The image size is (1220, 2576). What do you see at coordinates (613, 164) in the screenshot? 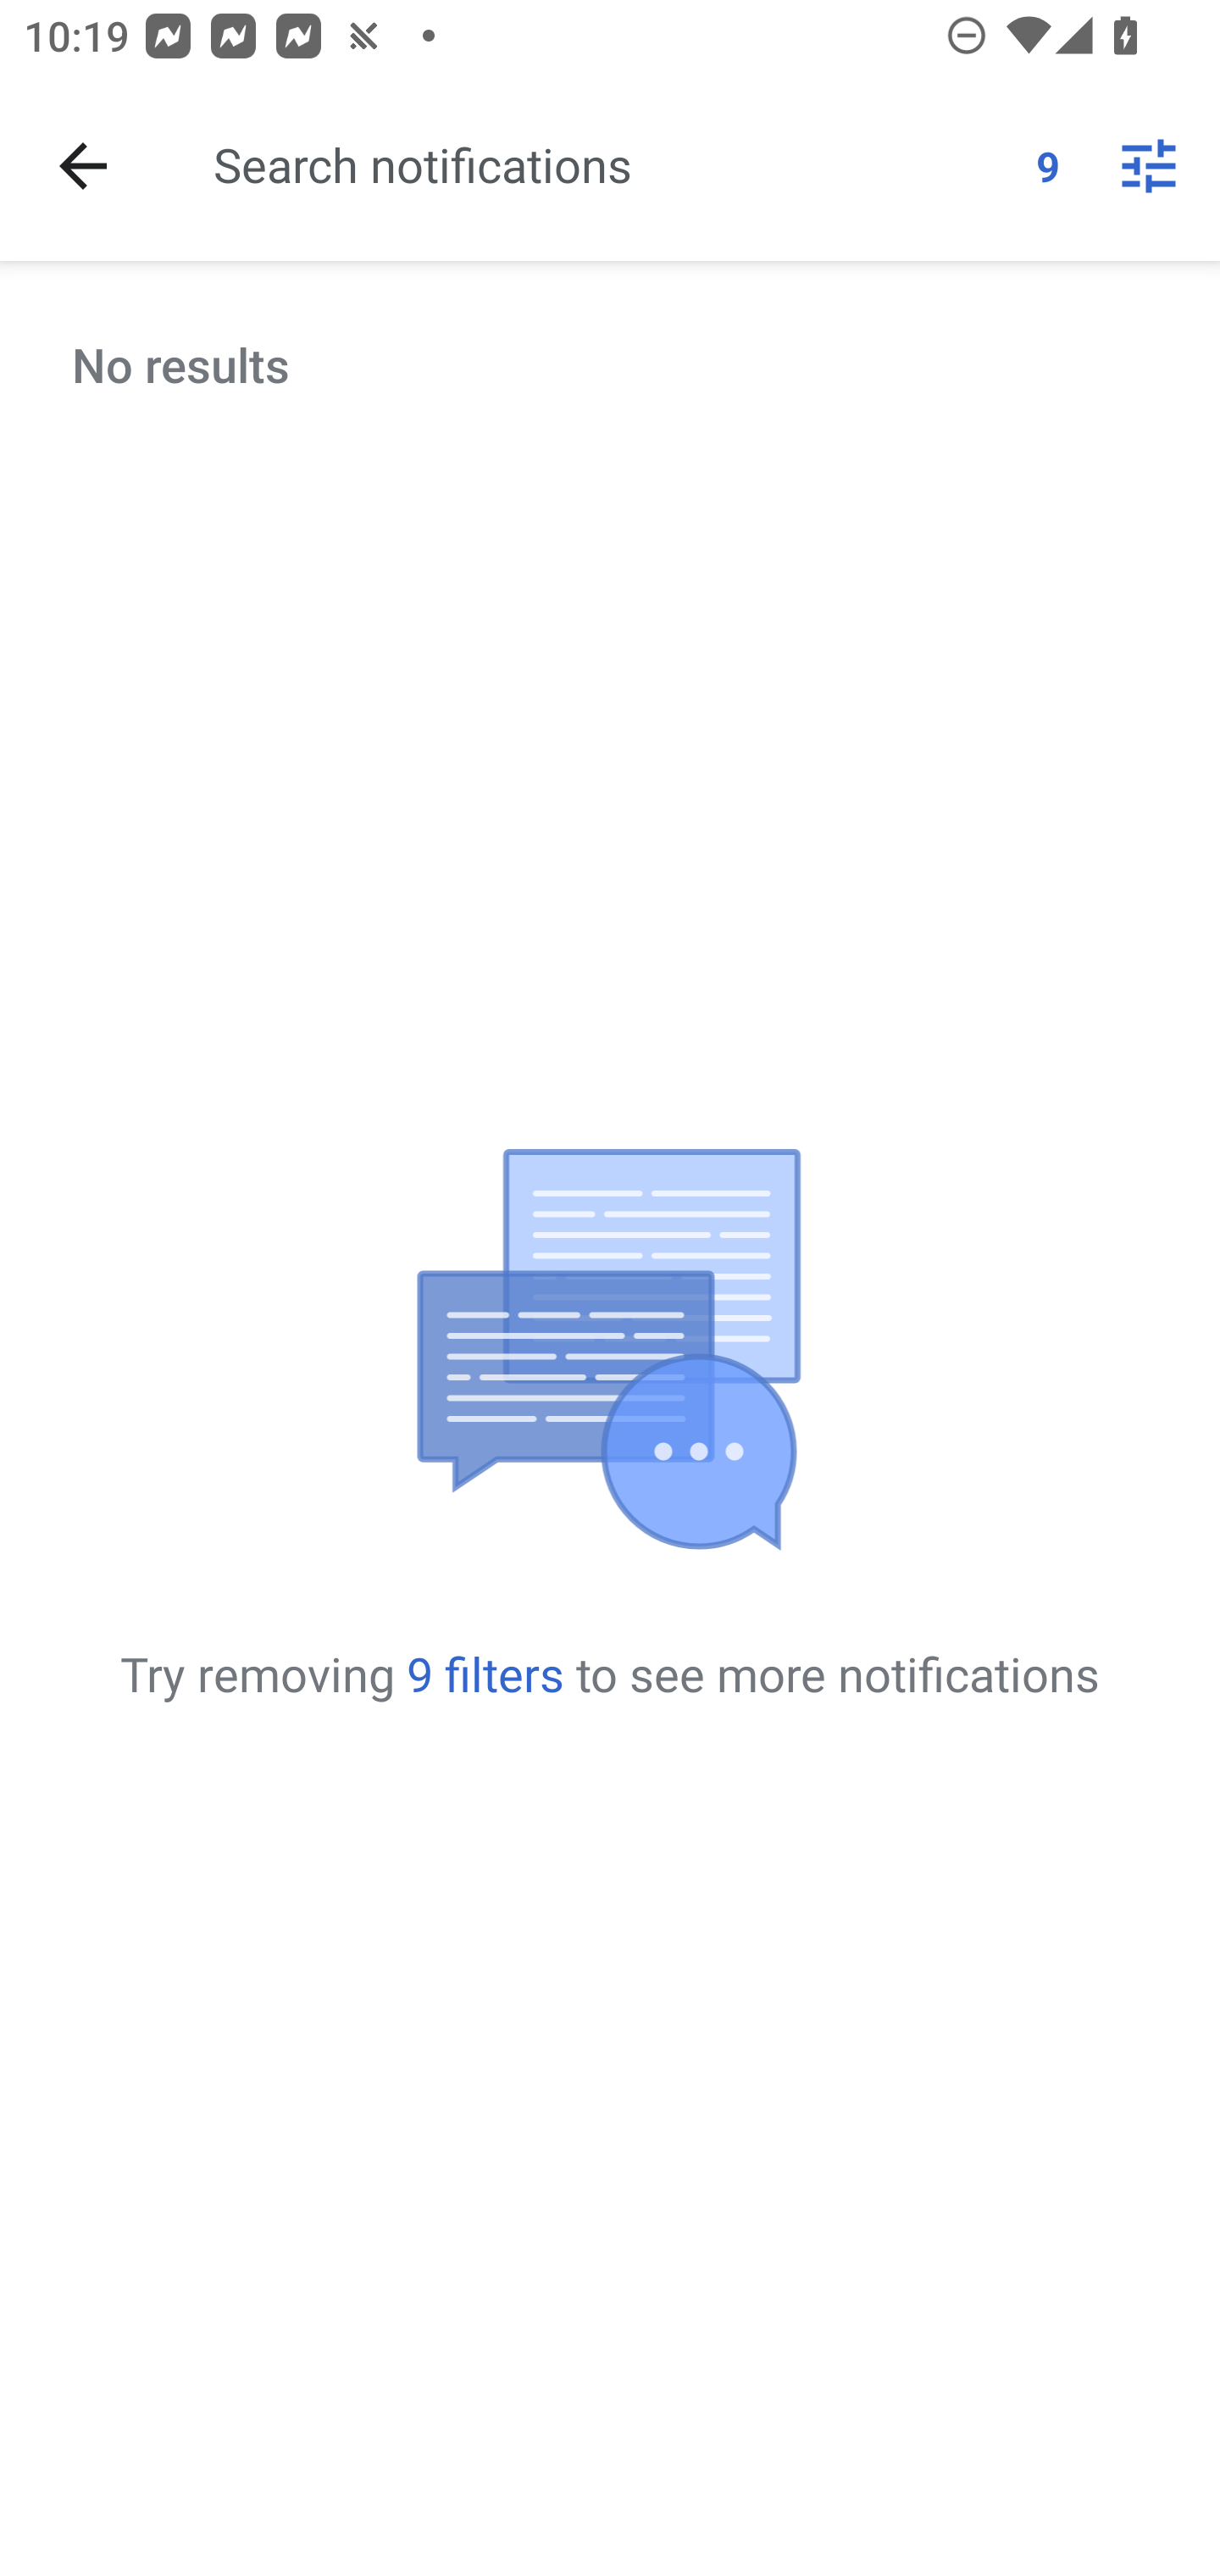
I see `Search notifications` at bounding box center [613, 164].